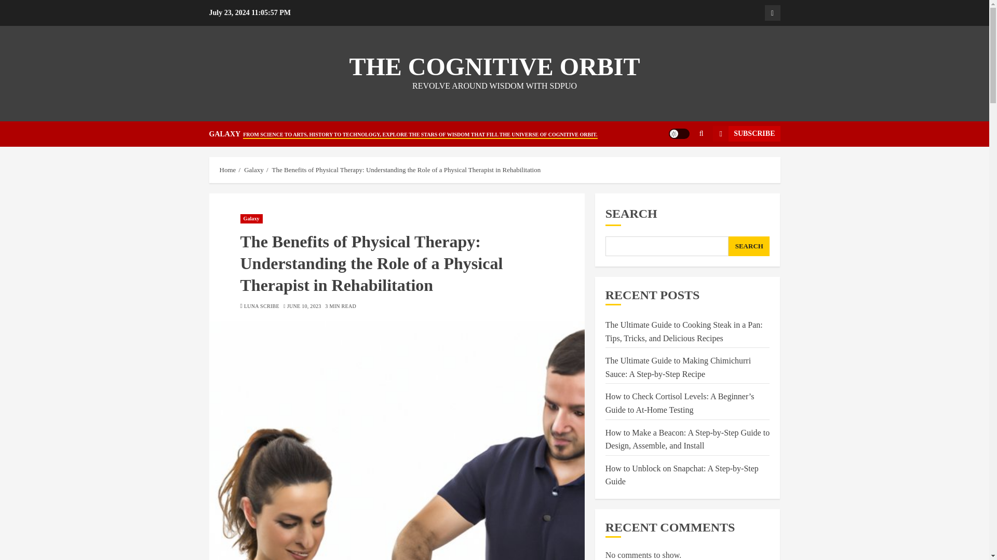  What do you see at coordinates (254, 170) in the screenshot?
I see `Galaxy` at bounding box center [254, 170].